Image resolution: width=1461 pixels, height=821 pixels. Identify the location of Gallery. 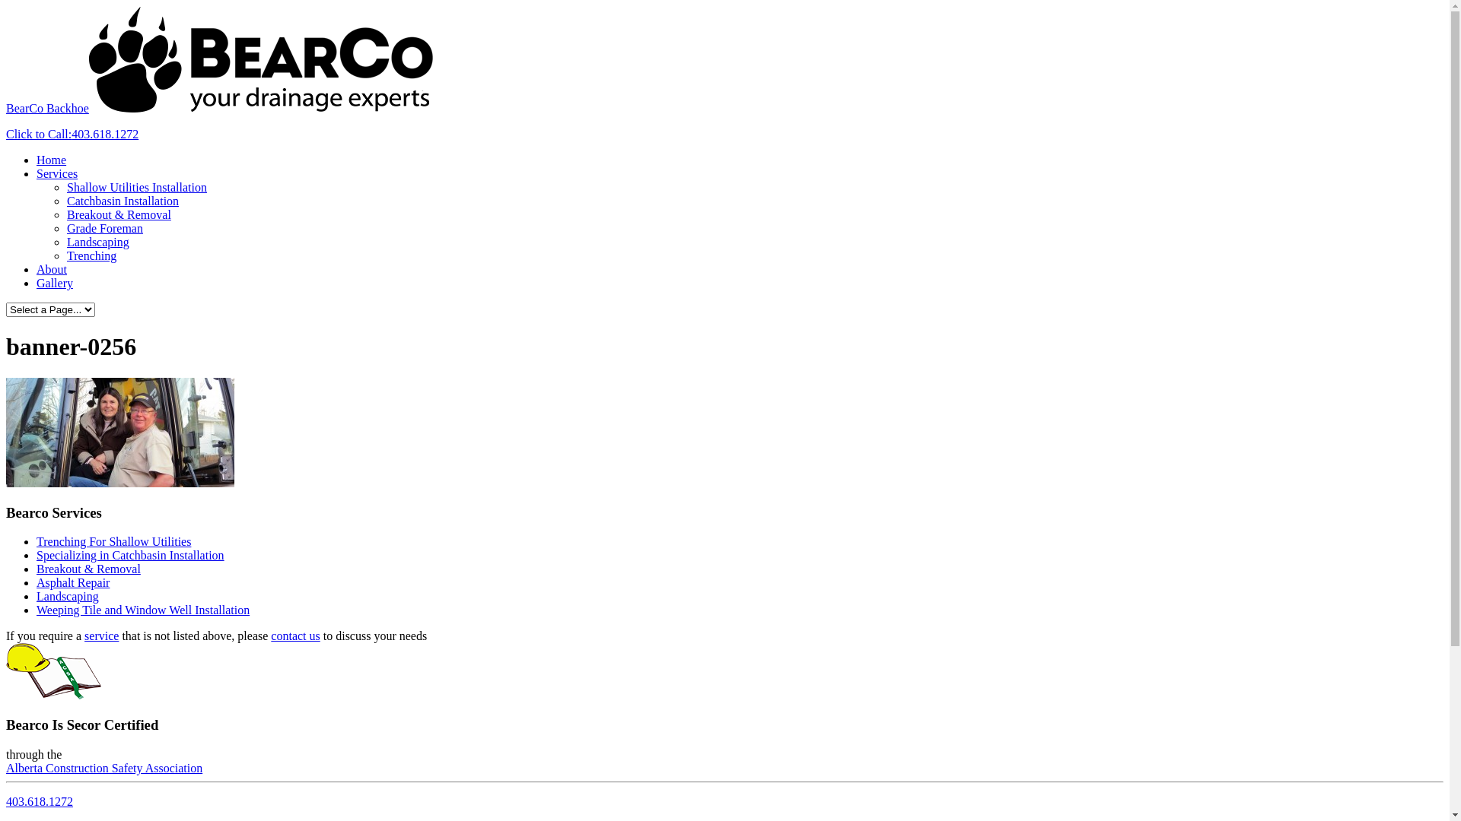
(55, 283).